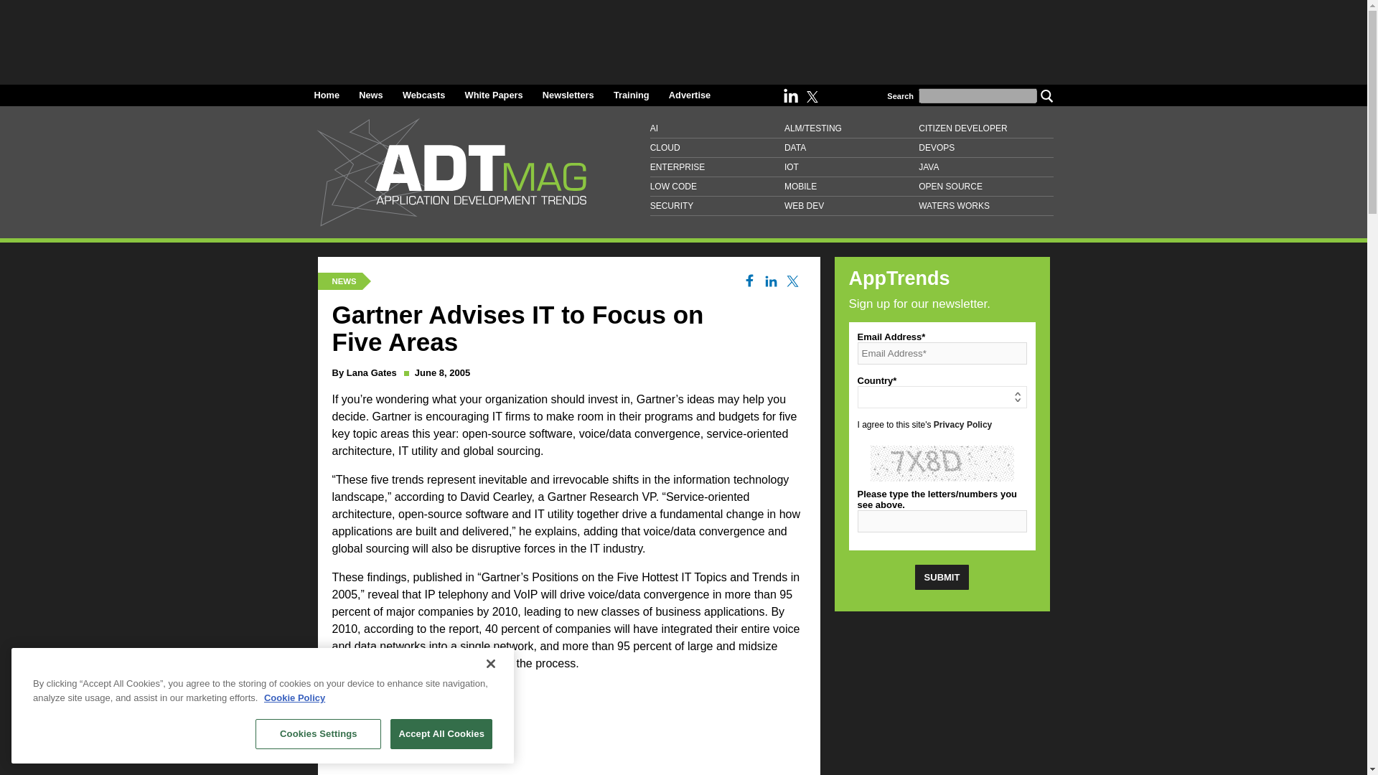  Describe the element at coordinates (1046, 95) in the screenshot. I see `Search` at that location.